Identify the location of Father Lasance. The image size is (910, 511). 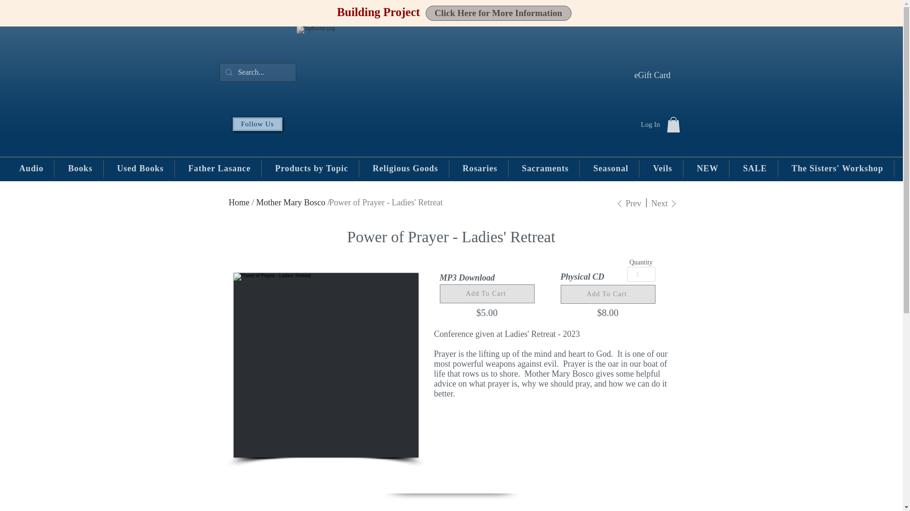
(219, 168).